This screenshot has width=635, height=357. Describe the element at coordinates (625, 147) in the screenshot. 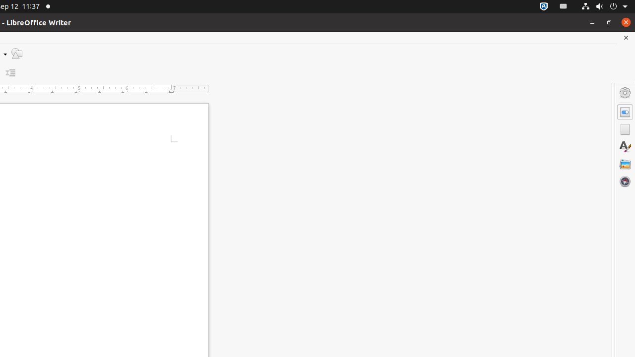

I see `Styles` at that location.